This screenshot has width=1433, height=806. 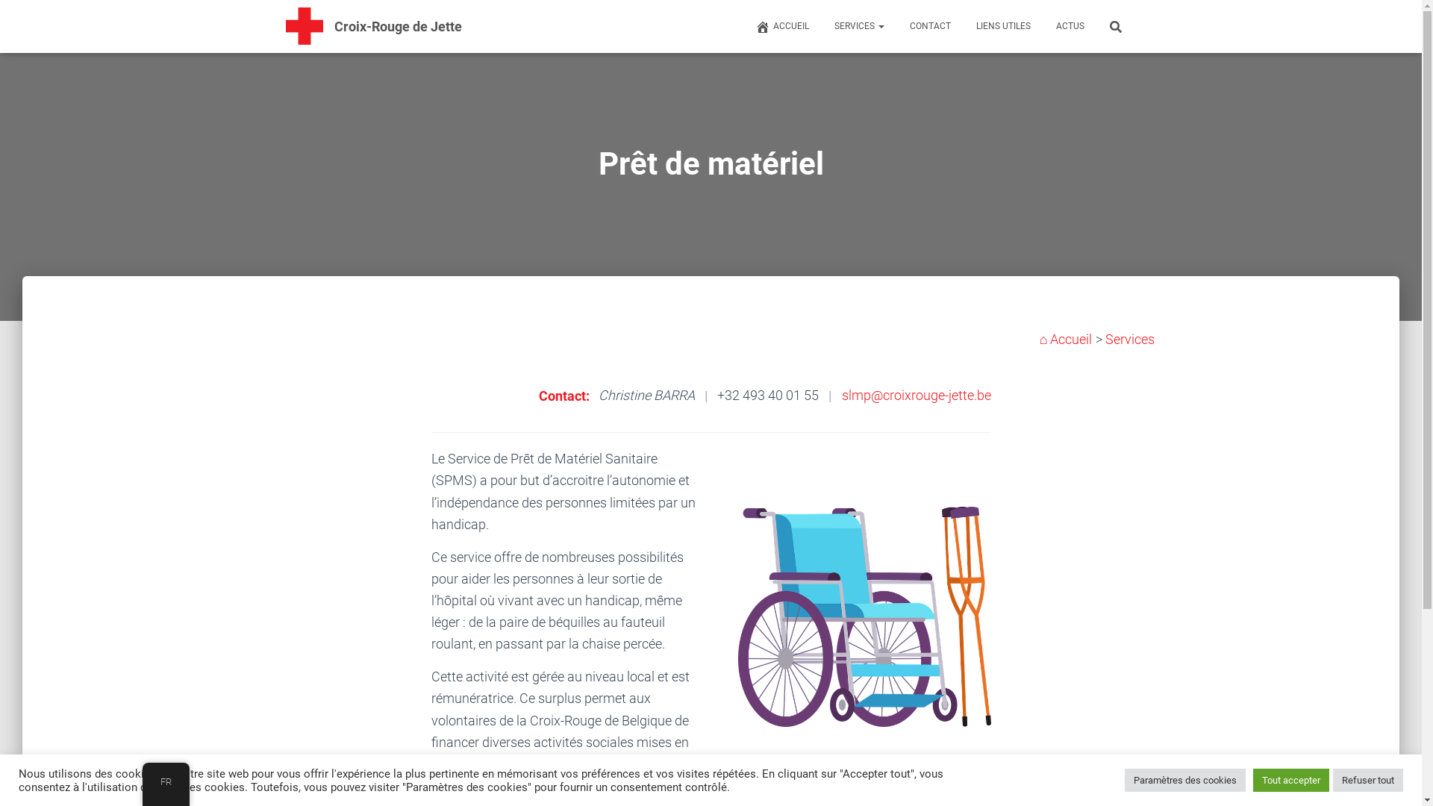 What do you see at coordinates (1129, 339) in the screenshot?
I see `Services` at bounding box center [1129, 339].